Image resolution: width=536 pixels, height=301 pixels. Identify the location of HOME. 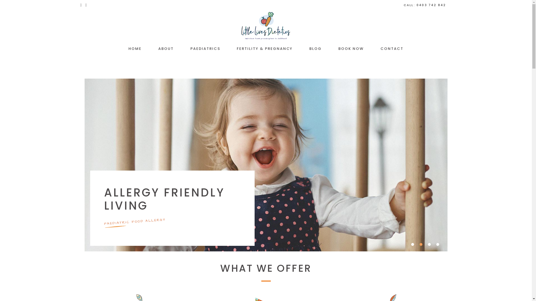
(135, 49).